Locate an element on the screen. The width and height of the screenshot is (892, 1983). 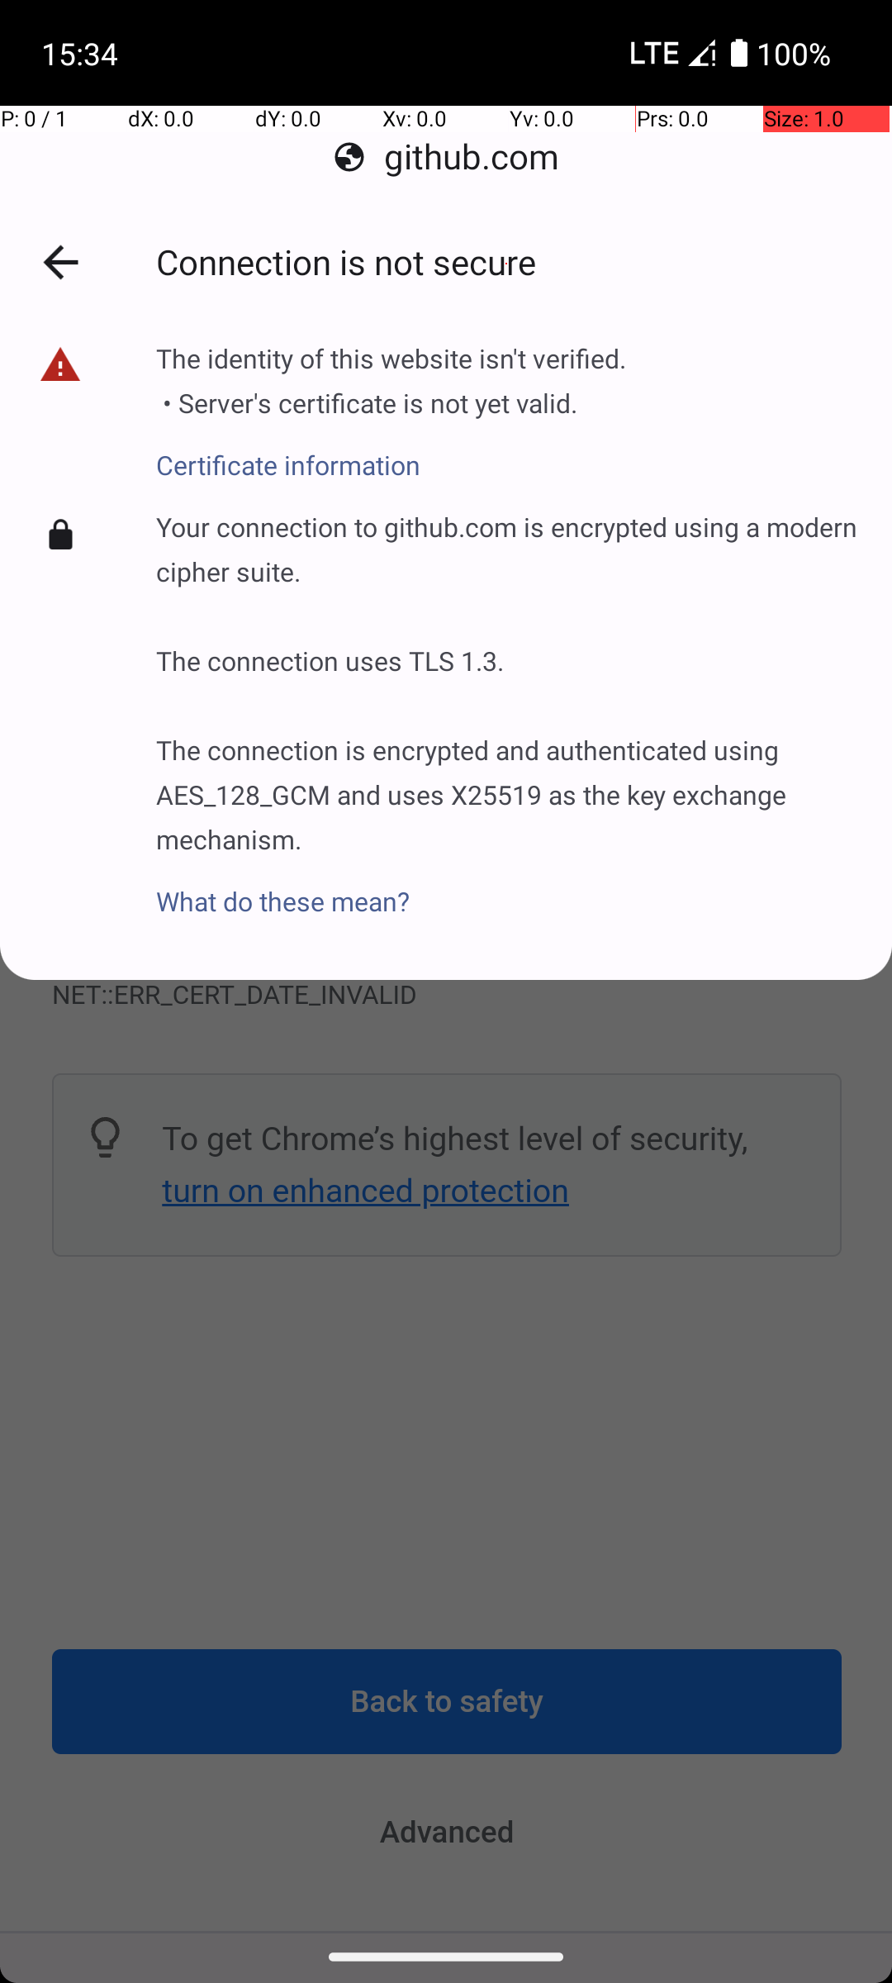
What do these mean? is located at coordinates (506, 886).